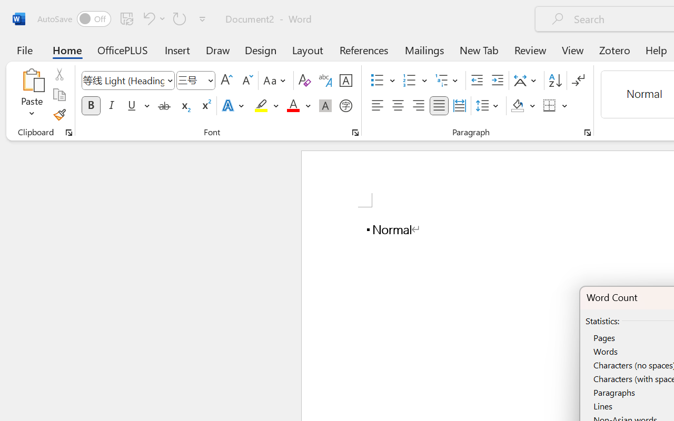  I want to click on Home, so click(67, 49).